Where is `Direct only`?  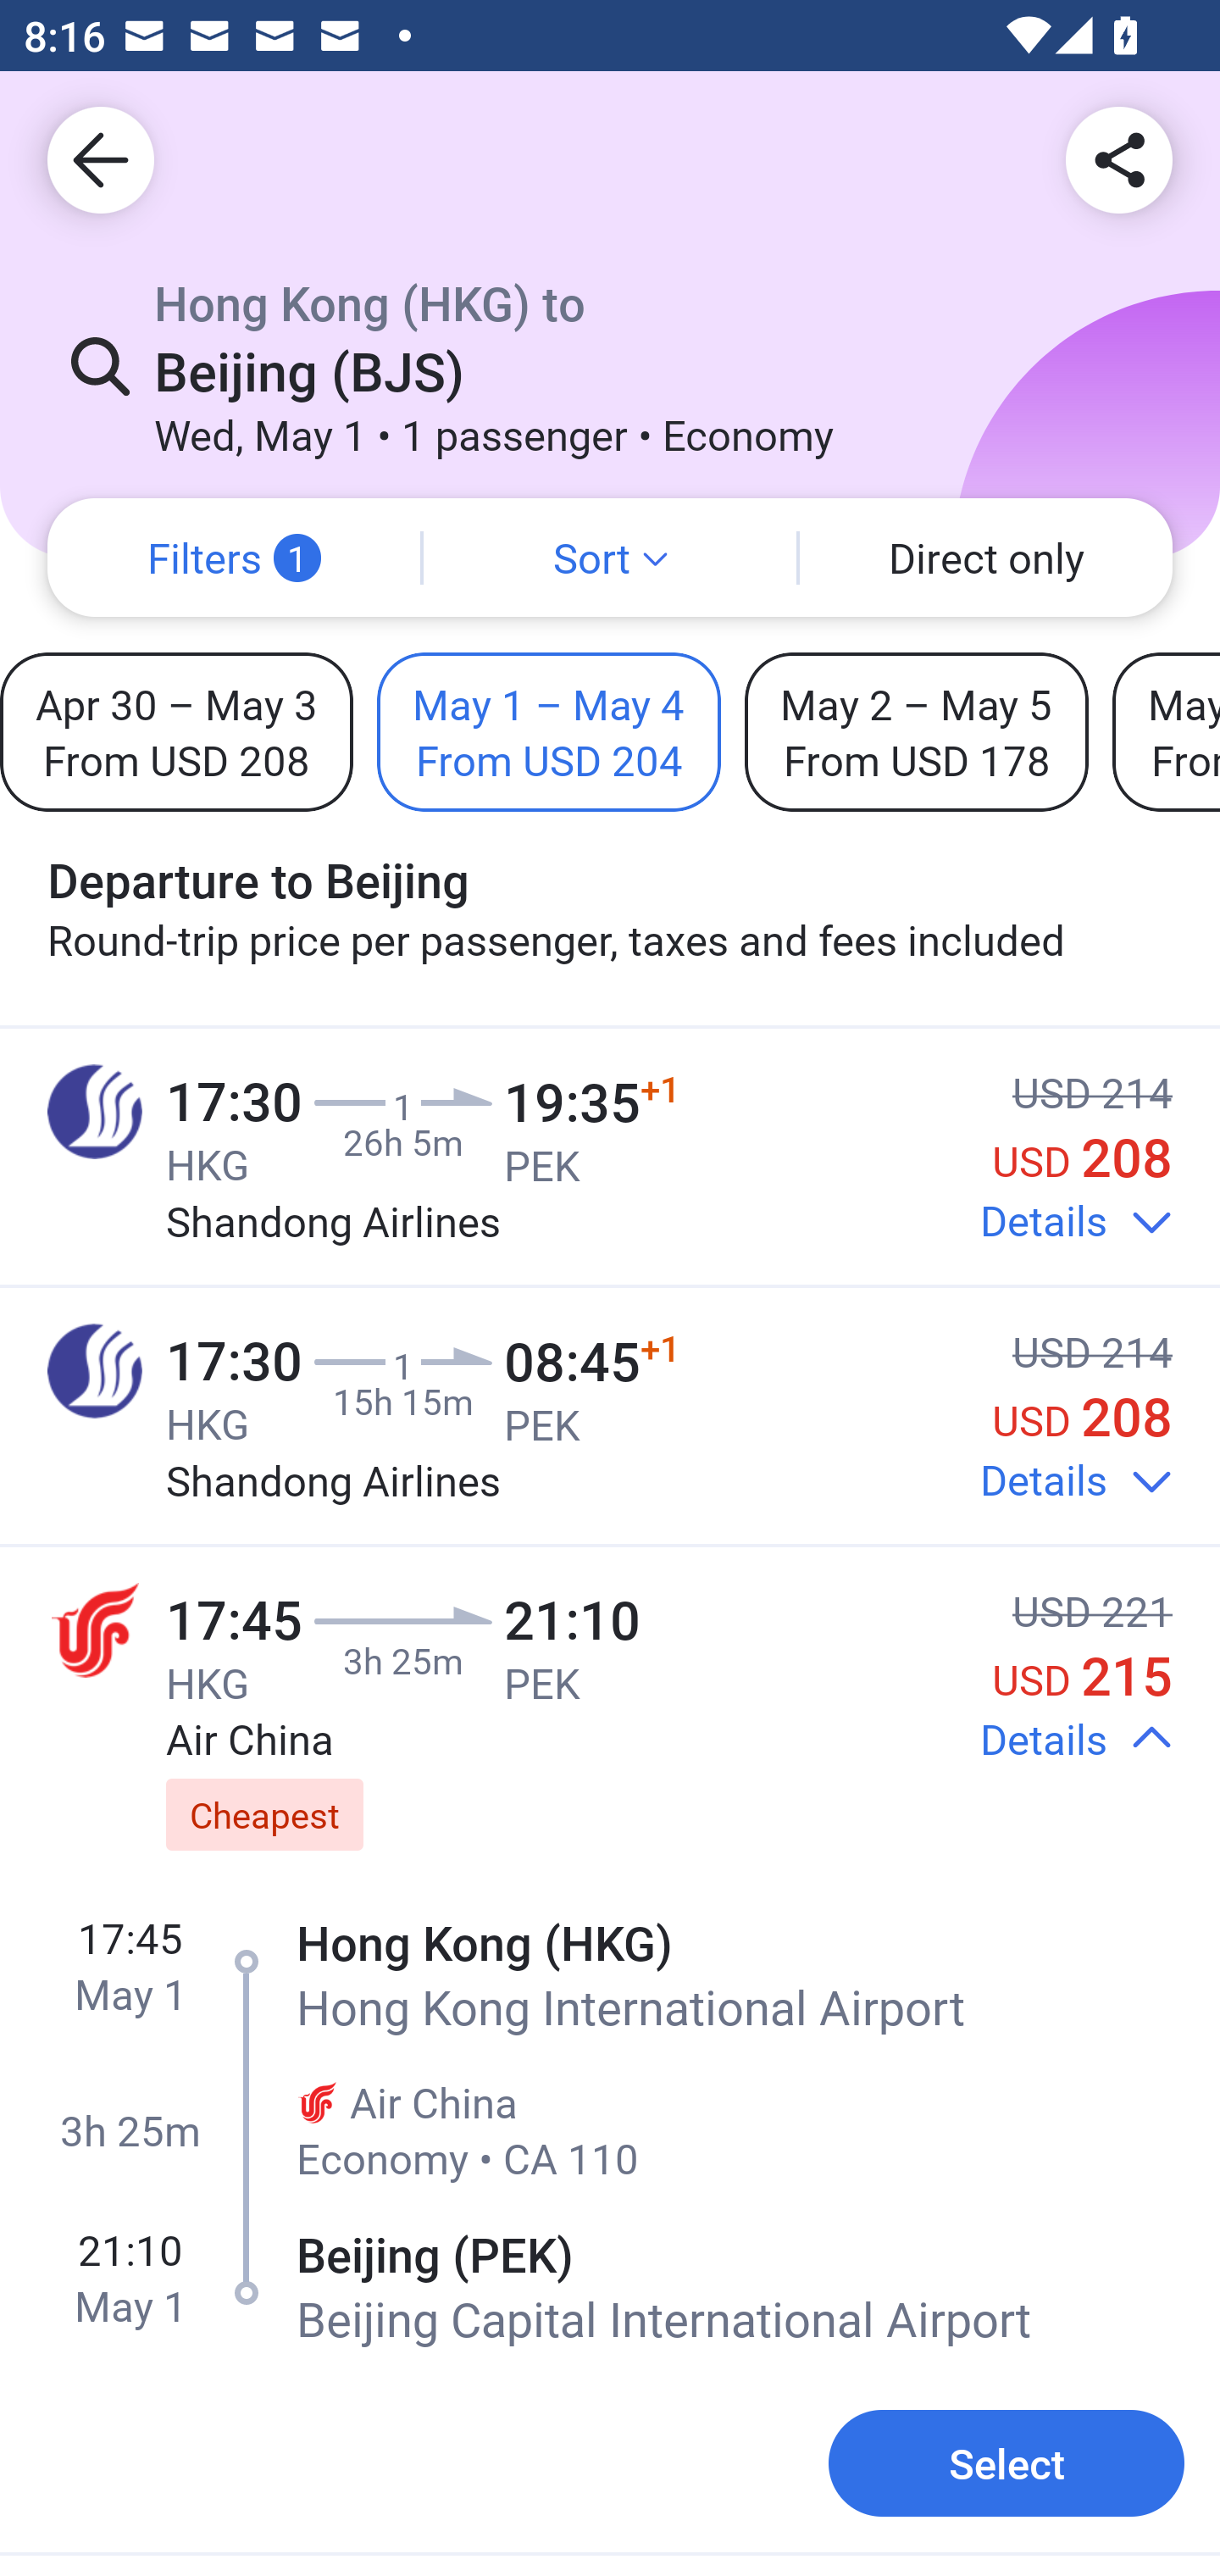 Direct only is located at coordinates (986, 558).